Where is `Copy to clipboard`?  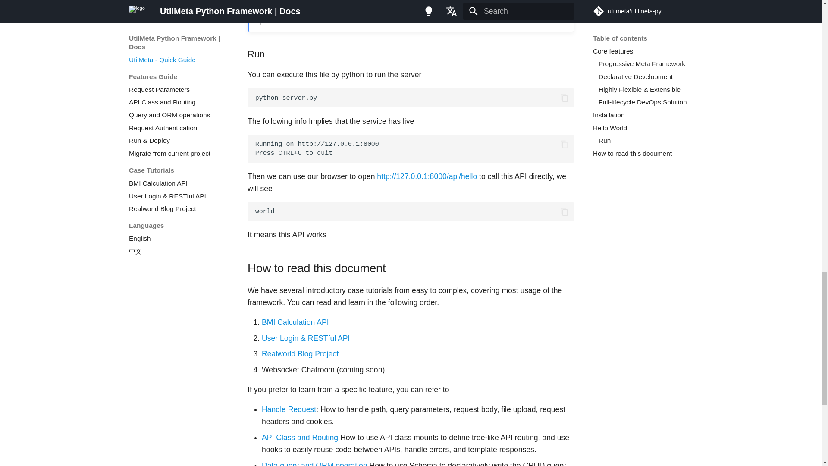 Copy to clipboard is located at coordinates (565, 212).